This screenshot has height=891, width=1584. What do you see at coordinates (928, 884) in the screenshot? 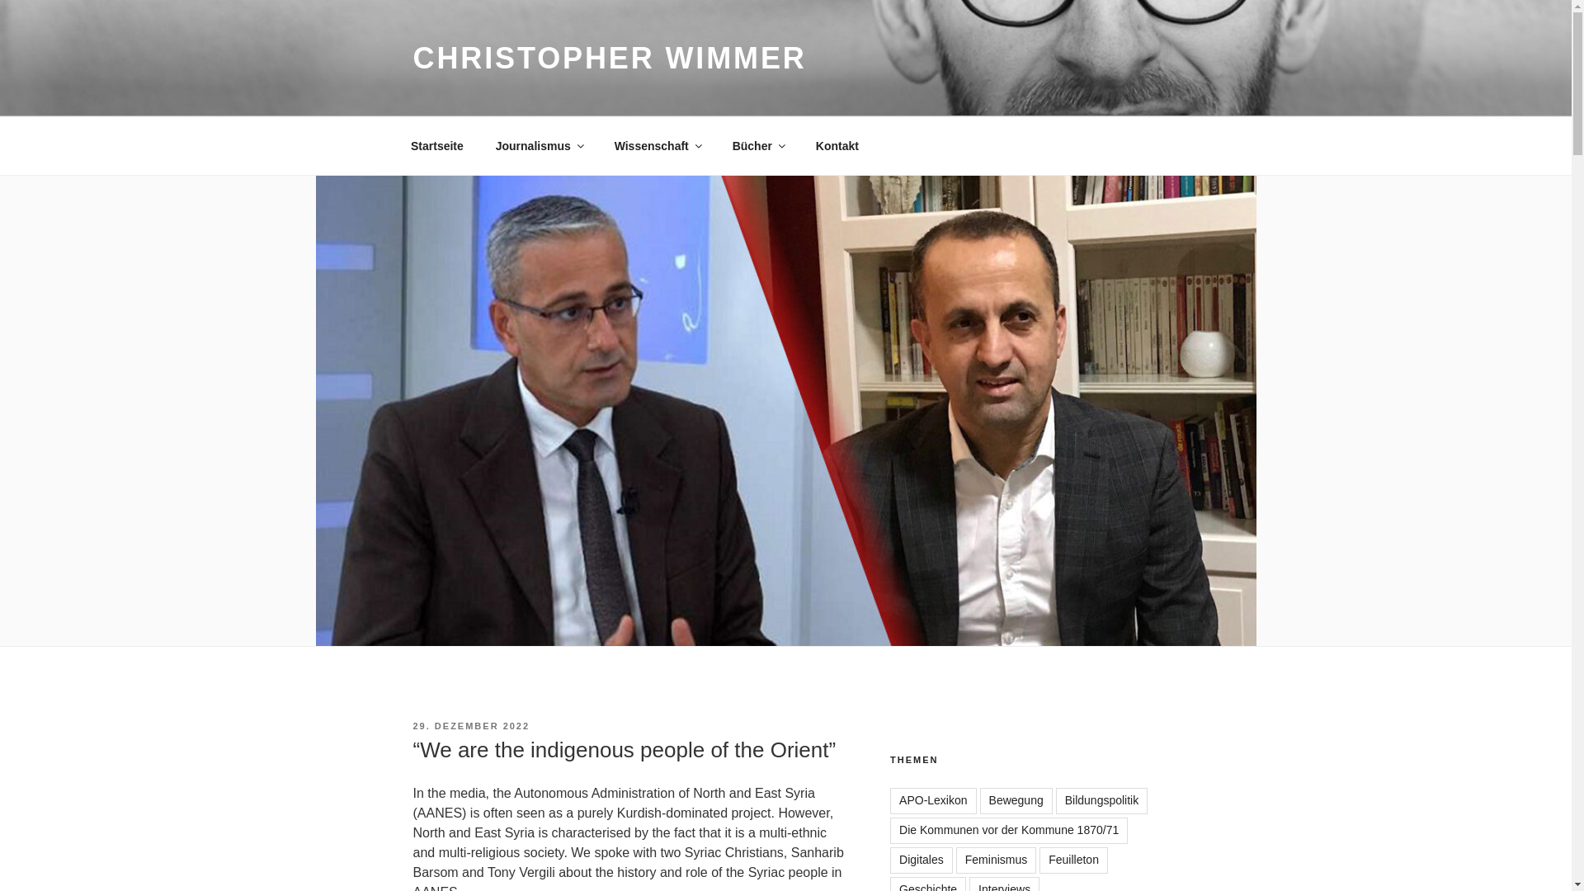
I see `Geschichte` at bounding box center [928, 884].